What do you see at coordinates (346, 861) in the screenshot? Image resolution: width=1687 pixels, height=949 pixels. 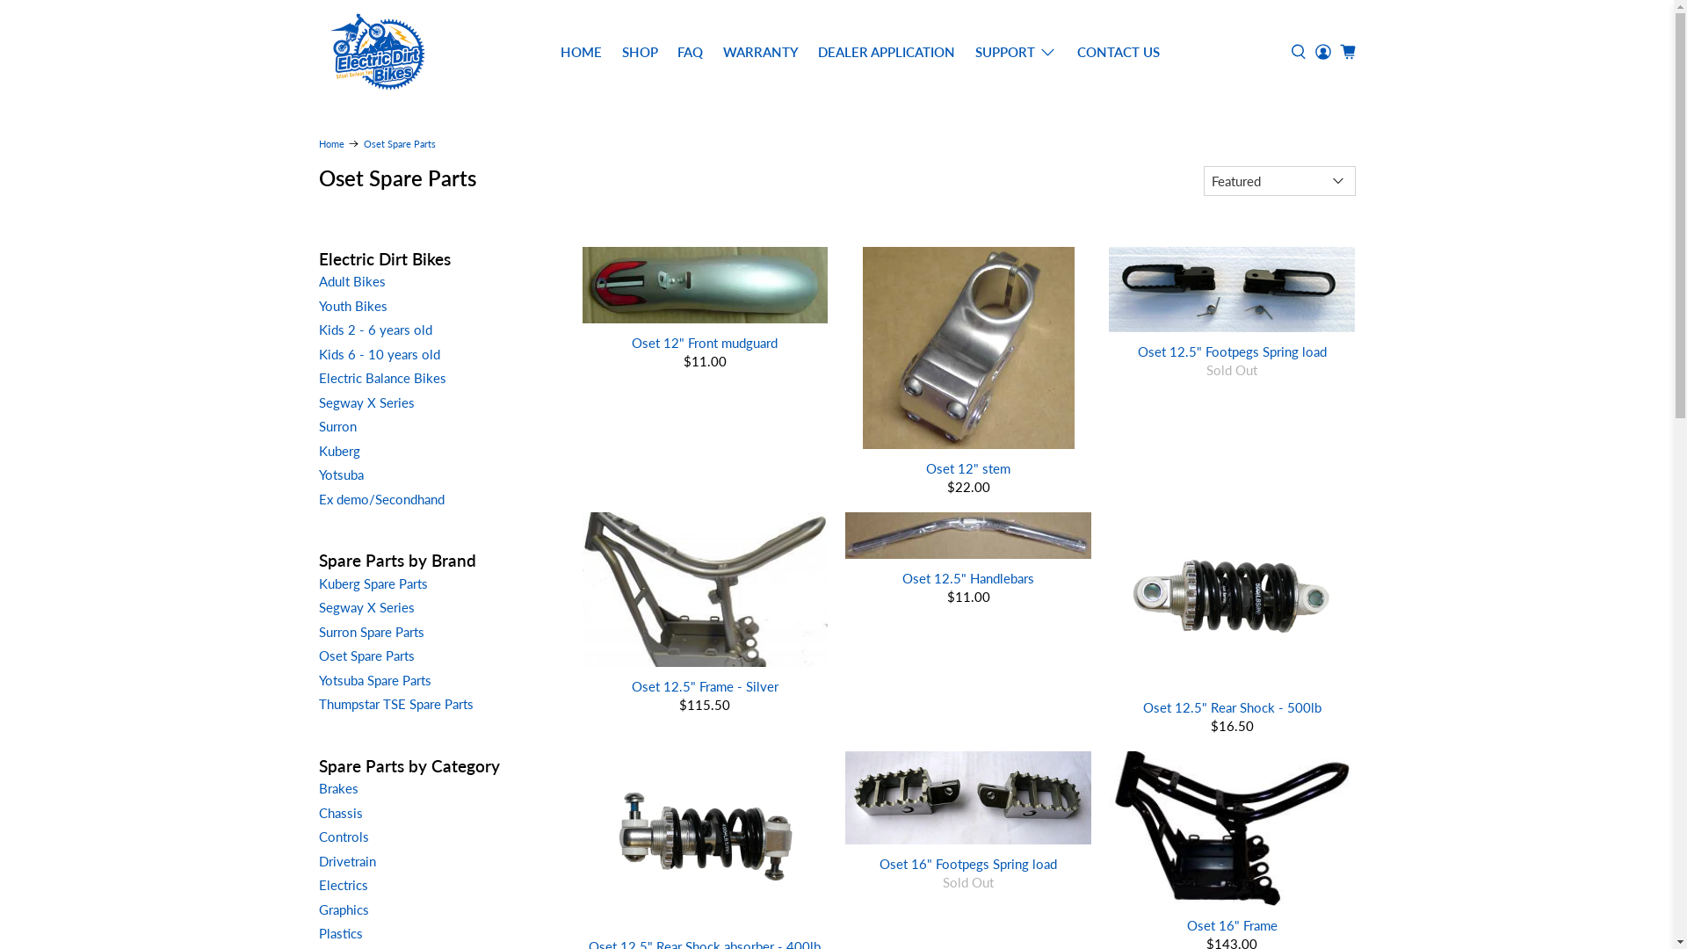 I see `Drivetrain` at bounding box center [346, 861].